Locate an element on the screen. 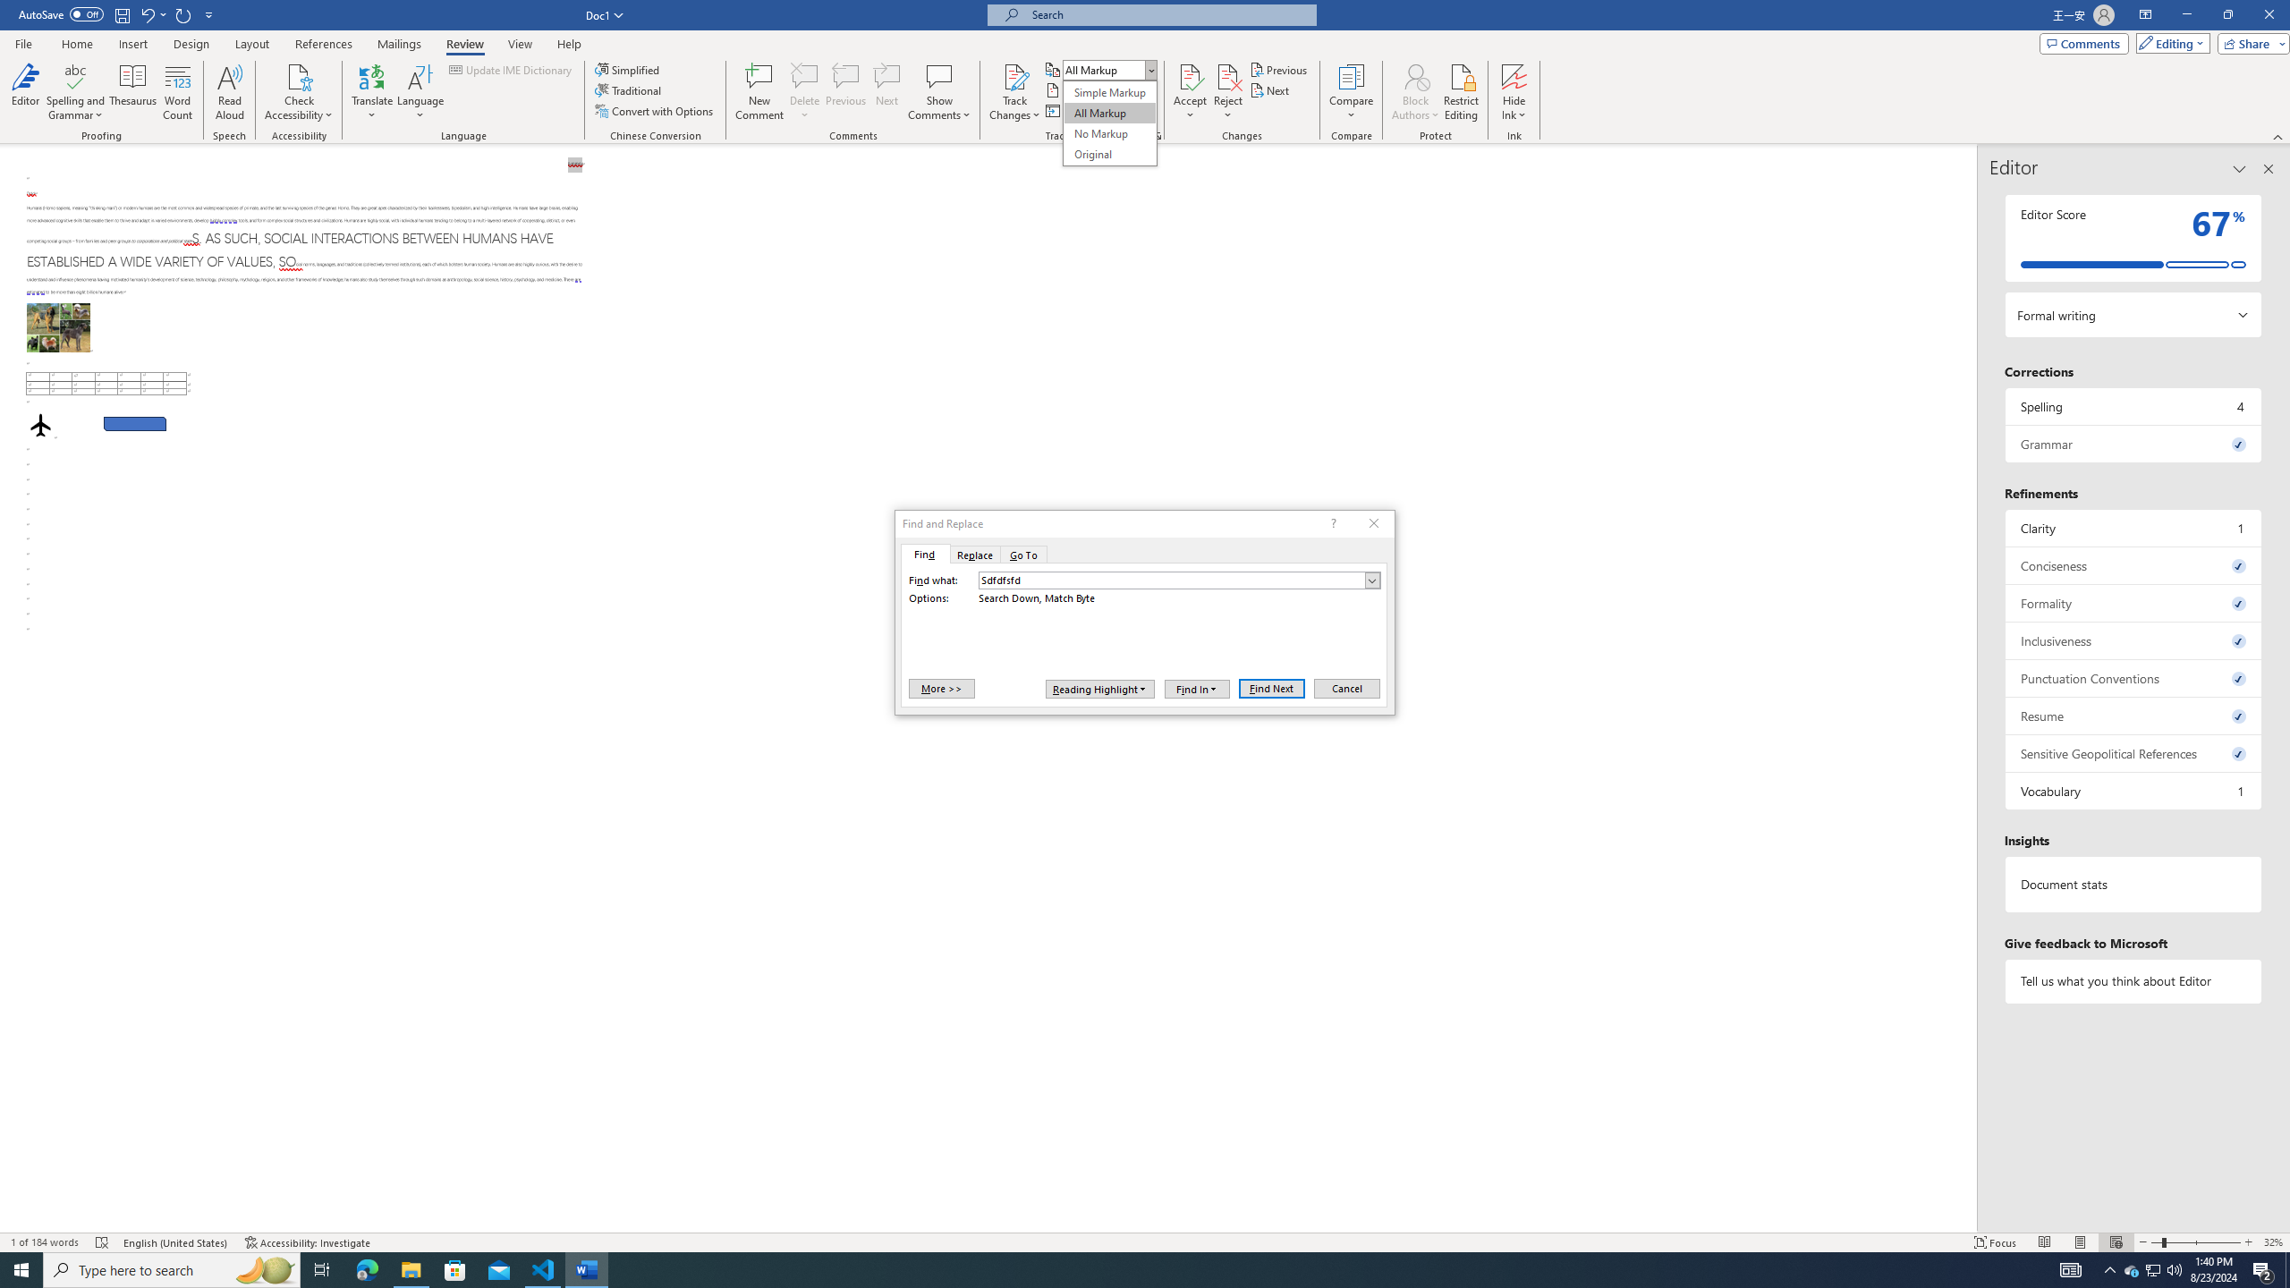  Q2790: 100% is located at coordinates (2174, 1270).